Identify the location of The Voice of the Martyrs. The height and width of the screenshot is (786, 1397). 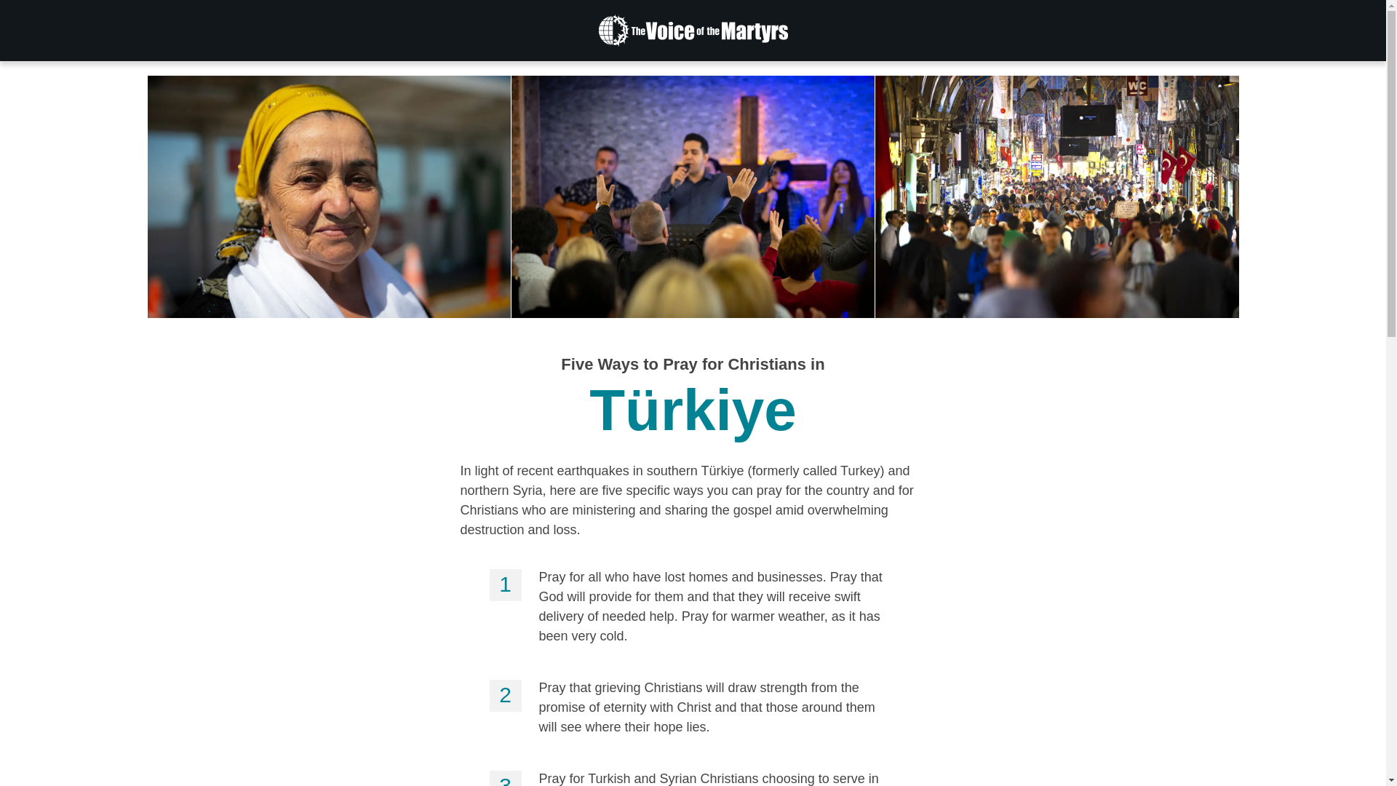
(693, 31).